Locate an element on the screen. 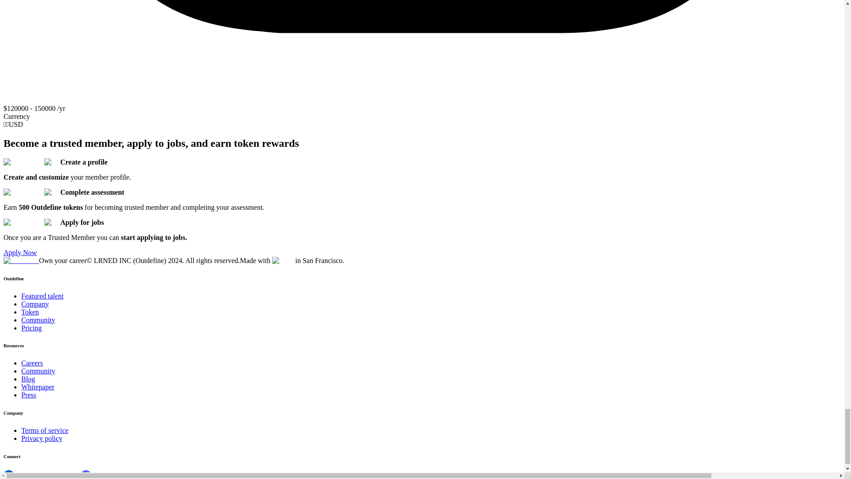 The width and height of the screenshot is (851, 479). Terms of service is located at coordinates (44, 430).